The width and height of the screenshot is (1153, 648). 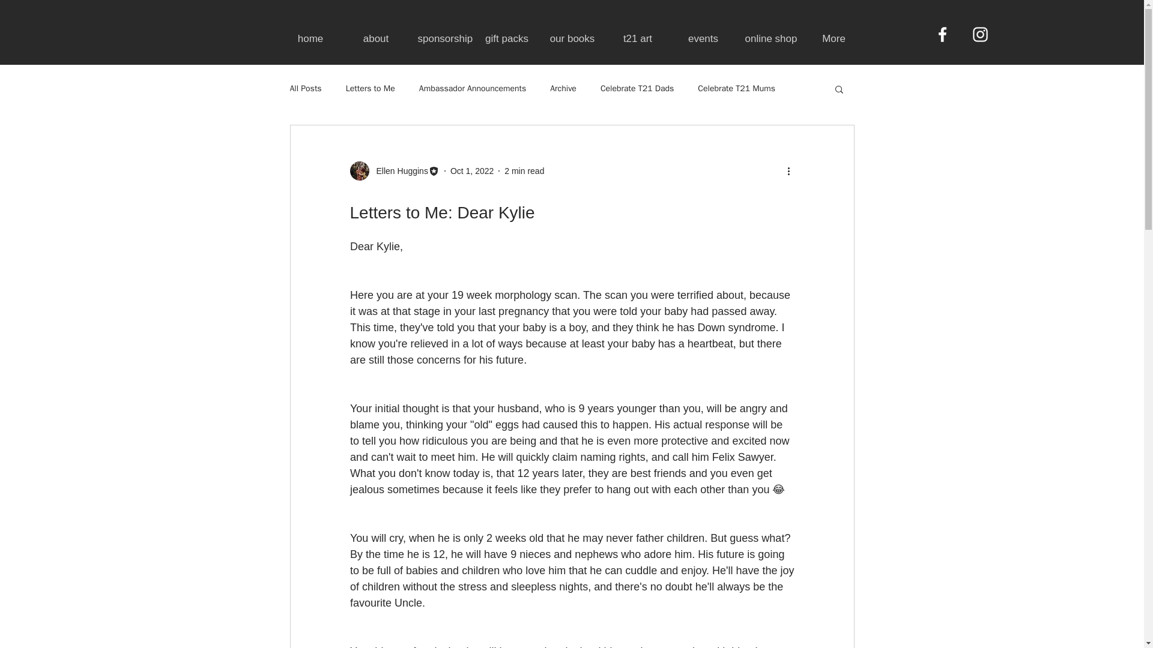 I want to click on about, so click(x=376, y=39).